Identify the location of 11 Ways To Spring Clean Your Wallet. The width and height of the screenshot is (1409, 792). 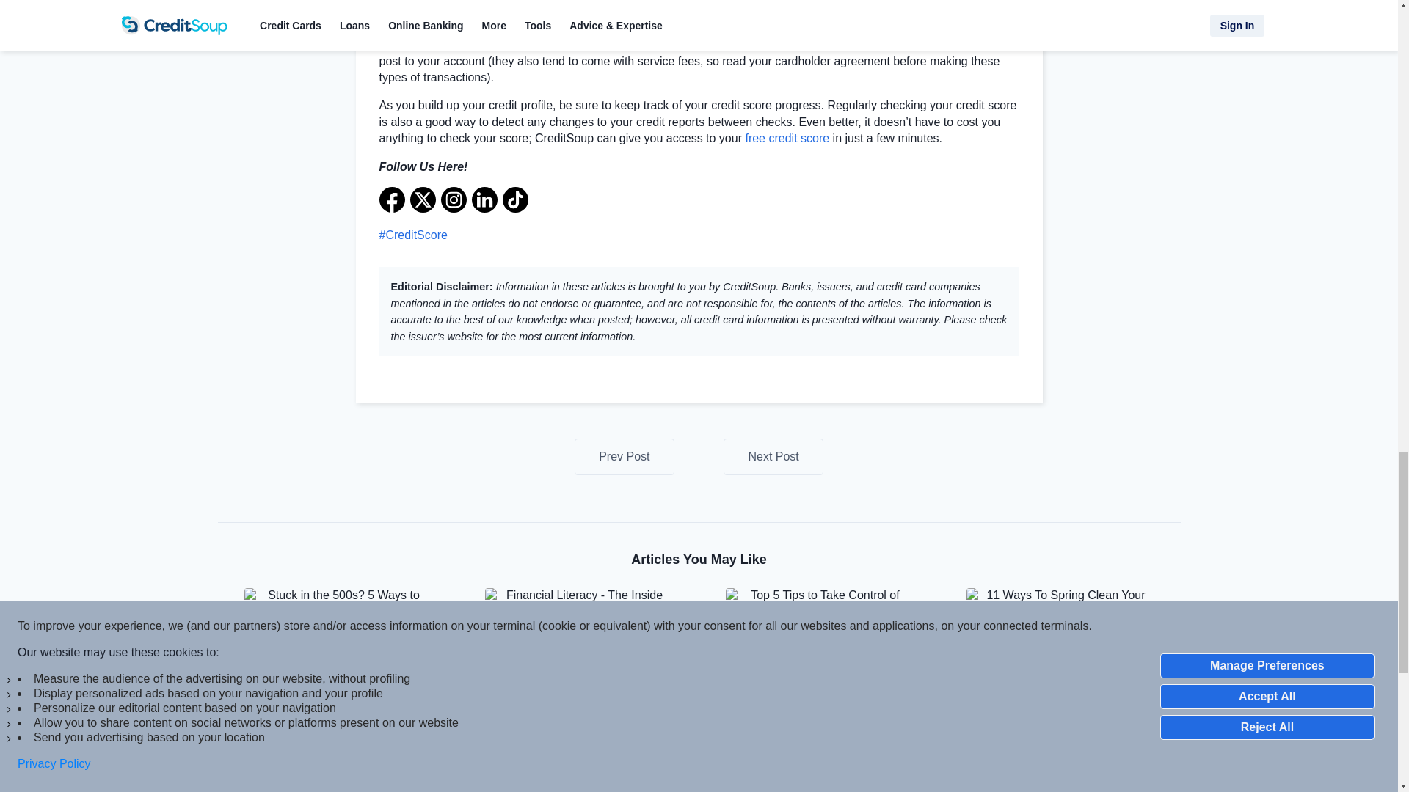
(1060, 637).